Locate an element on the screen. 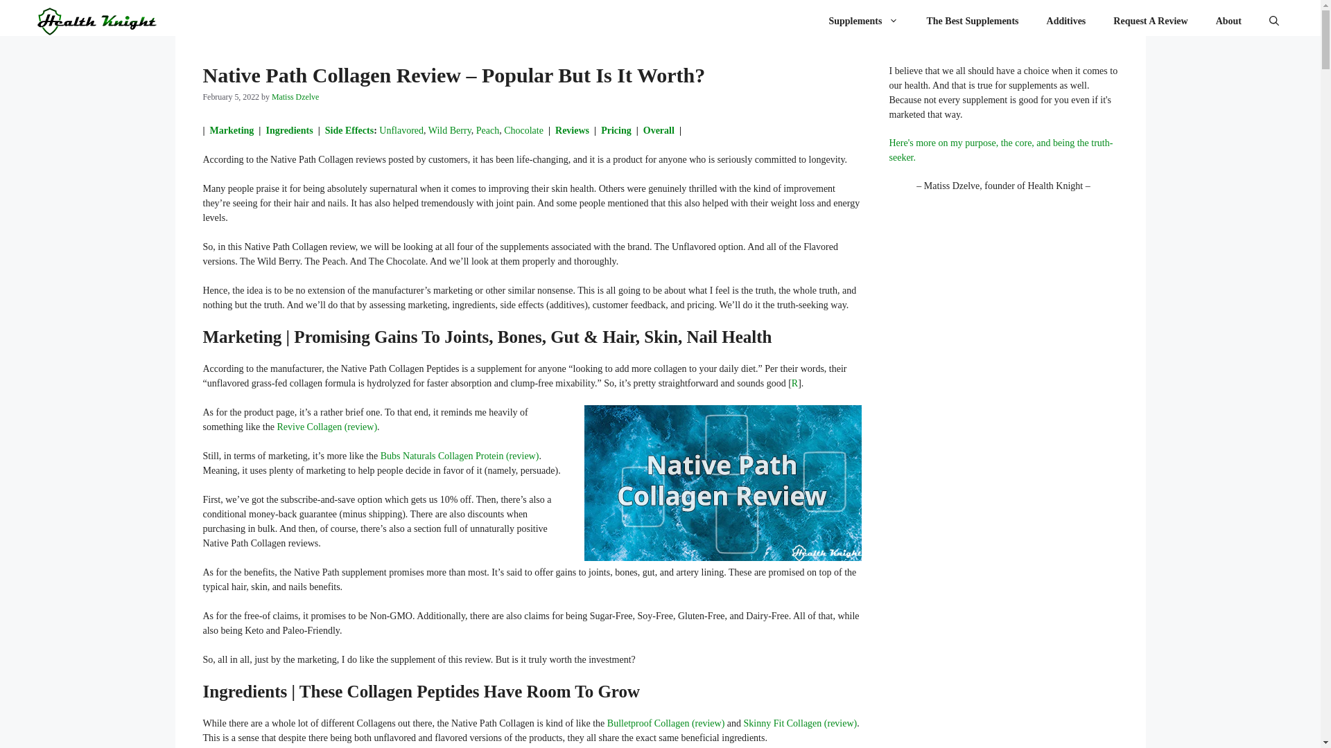 This screenshot has height=748, width=1331. Request A Review is located at coordinates (1150, 21).